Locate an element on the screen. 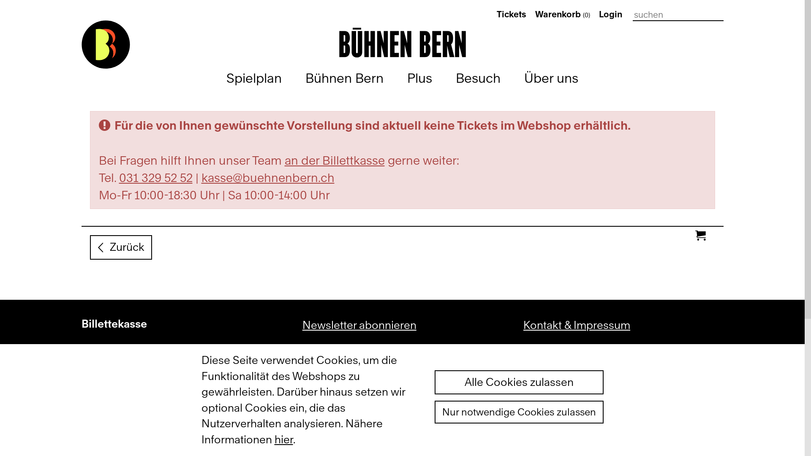 The width and height of the screenshot is (811, 456). Nur notwendige Cookies zulassen is located at coordinates (519, 412).